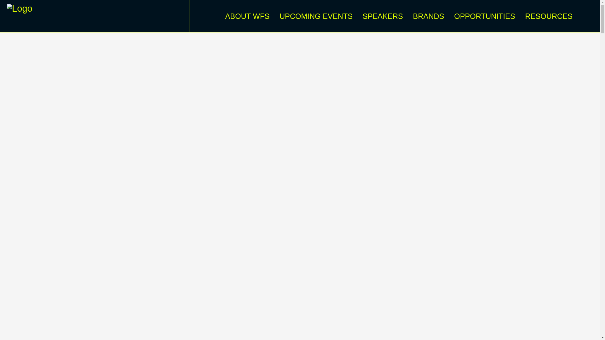 Image resolution: width=605 pixels, height=340 pixels. What do you see at coordinates (316, 16) in the screenshot?
I see `UPCOMING EVENTS` at bounding box center [316, 16].